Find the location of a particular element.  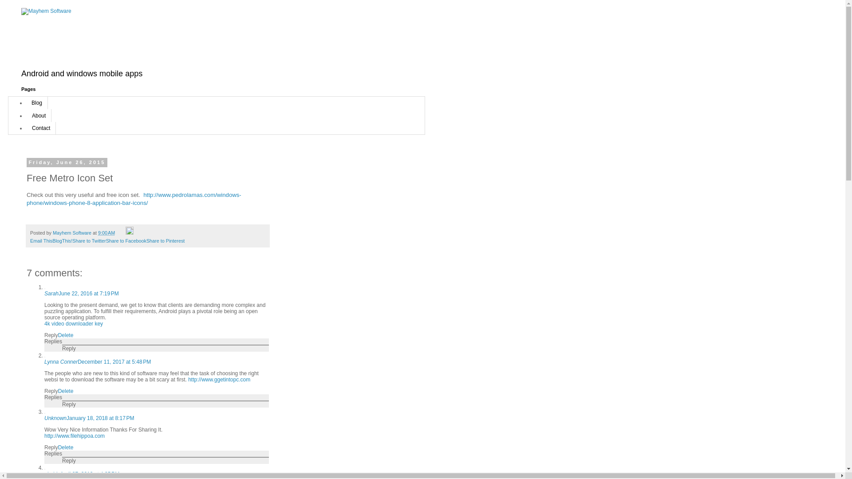

Email This is located at coordinates (41, 240).